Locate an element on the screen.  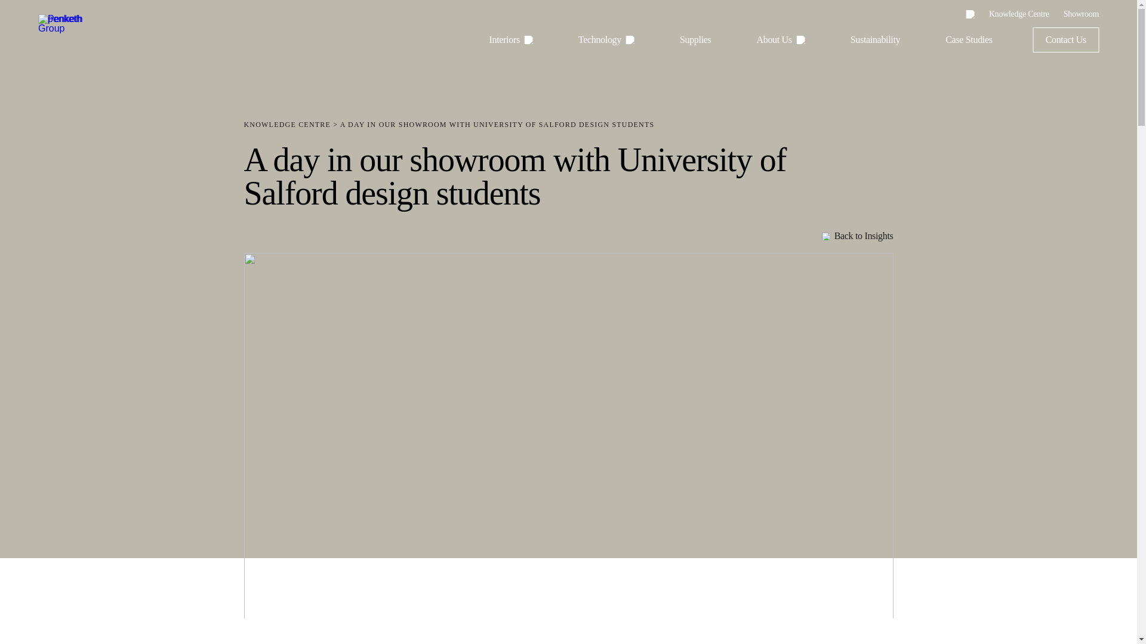
Sustainability is located at coordinates (875, 39).